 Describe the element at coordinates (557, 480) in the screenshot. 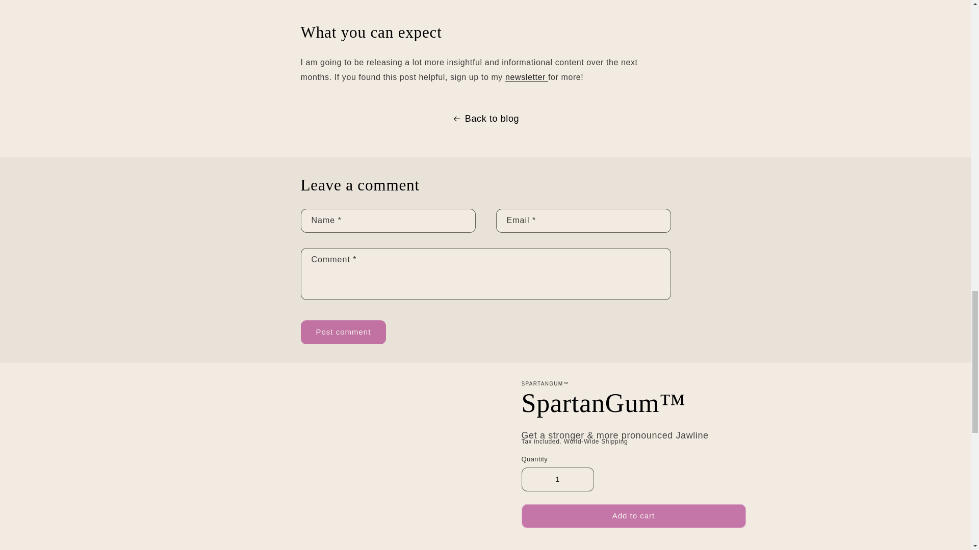

I see `1` at that location.